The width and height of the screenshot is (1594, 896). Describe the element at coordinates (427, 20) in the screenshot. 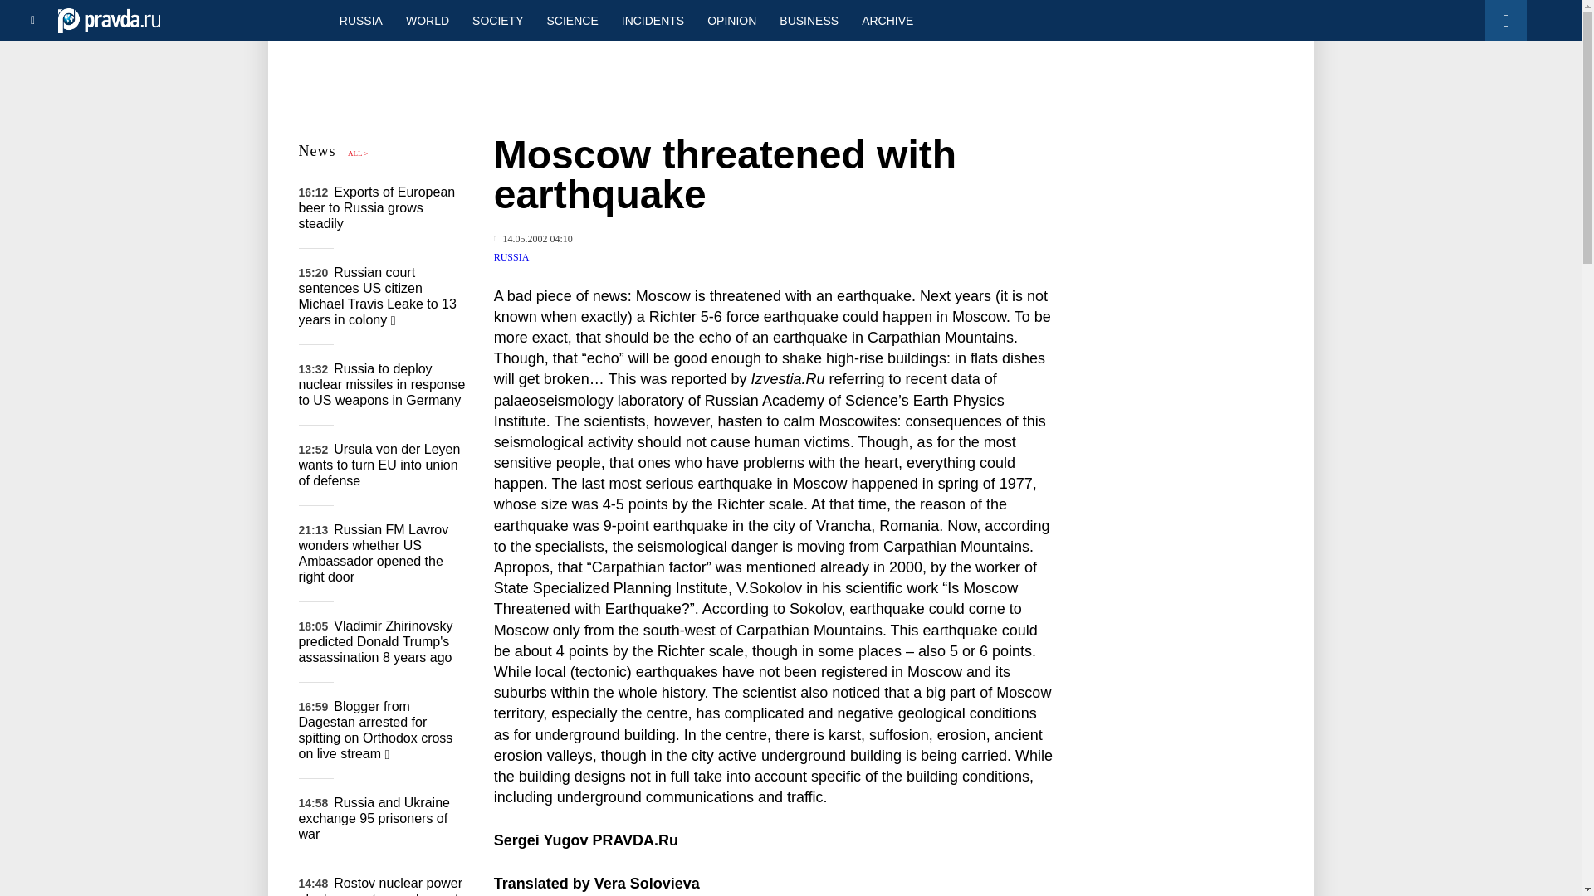

I see `WORLD` at that location.